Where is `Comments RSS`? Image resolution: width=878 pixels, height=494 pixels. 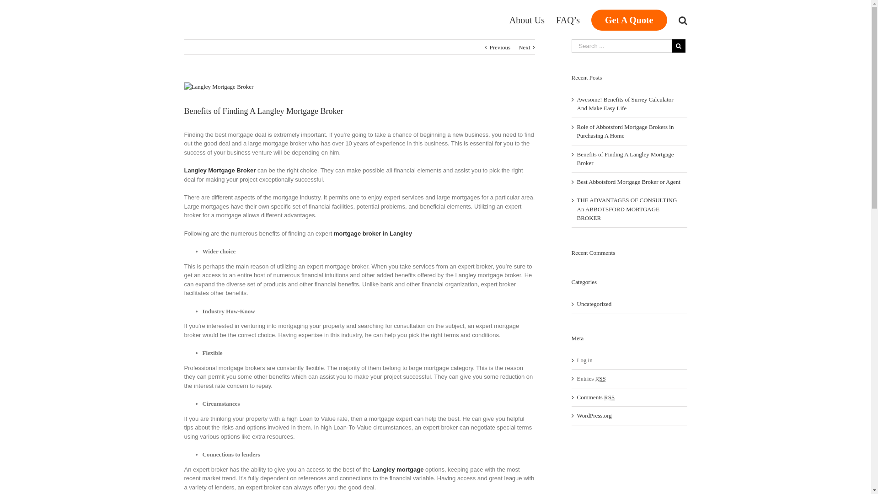 Comments RSS is located at coordinates (596, 397).